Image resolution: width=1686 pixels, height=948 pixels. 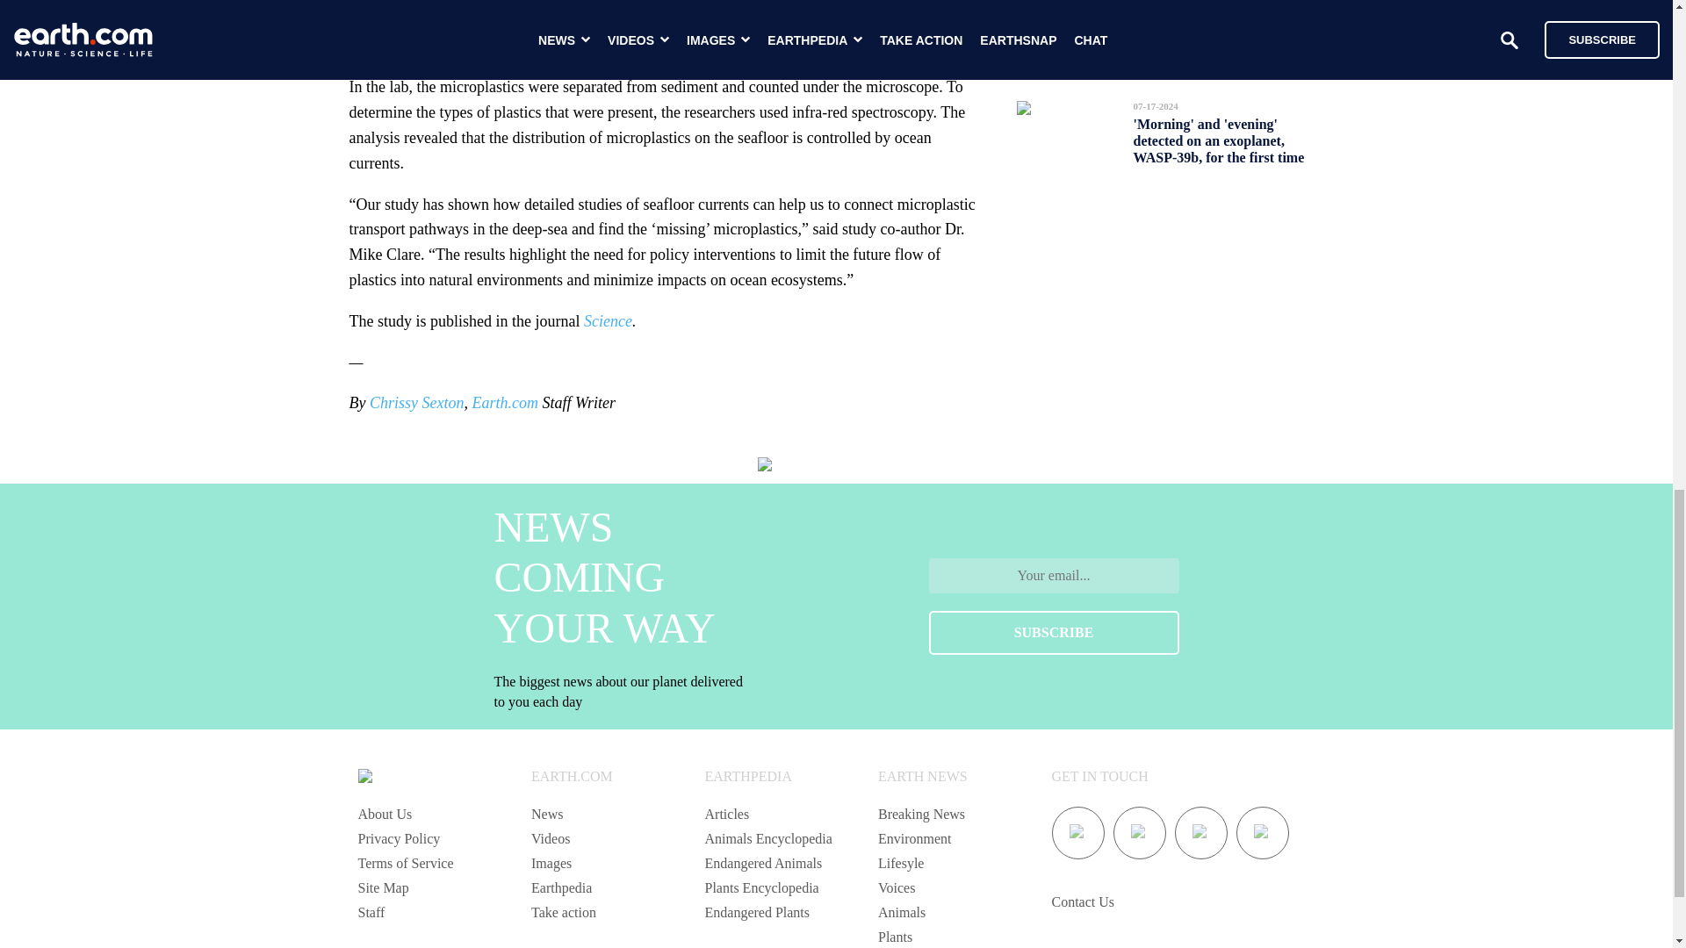 I want to click on About Us, so click(x=385, y=815).